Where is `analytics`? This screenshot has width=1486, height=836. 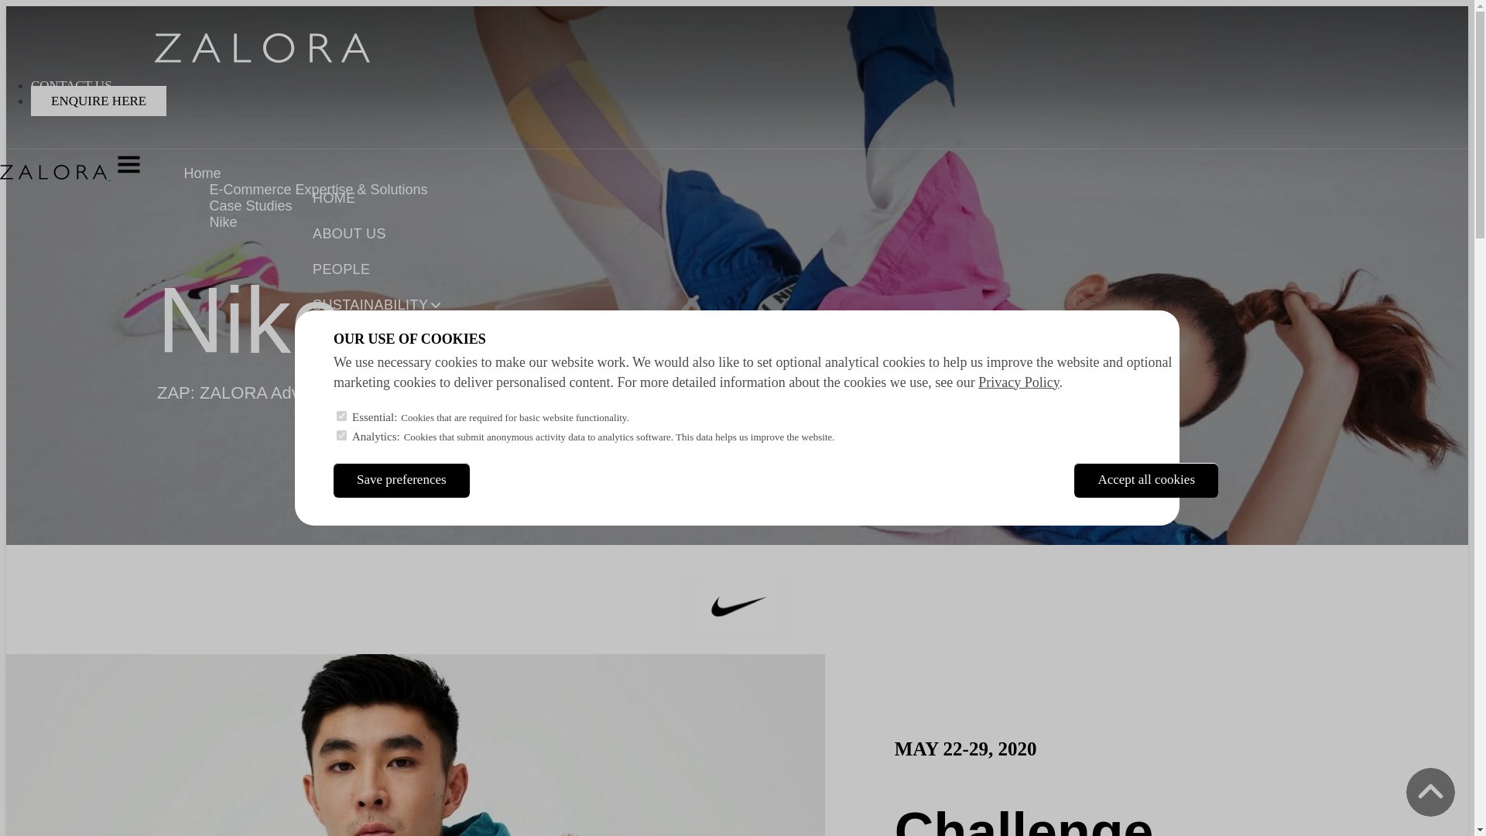 analytics is located at coordinates (341, 435).